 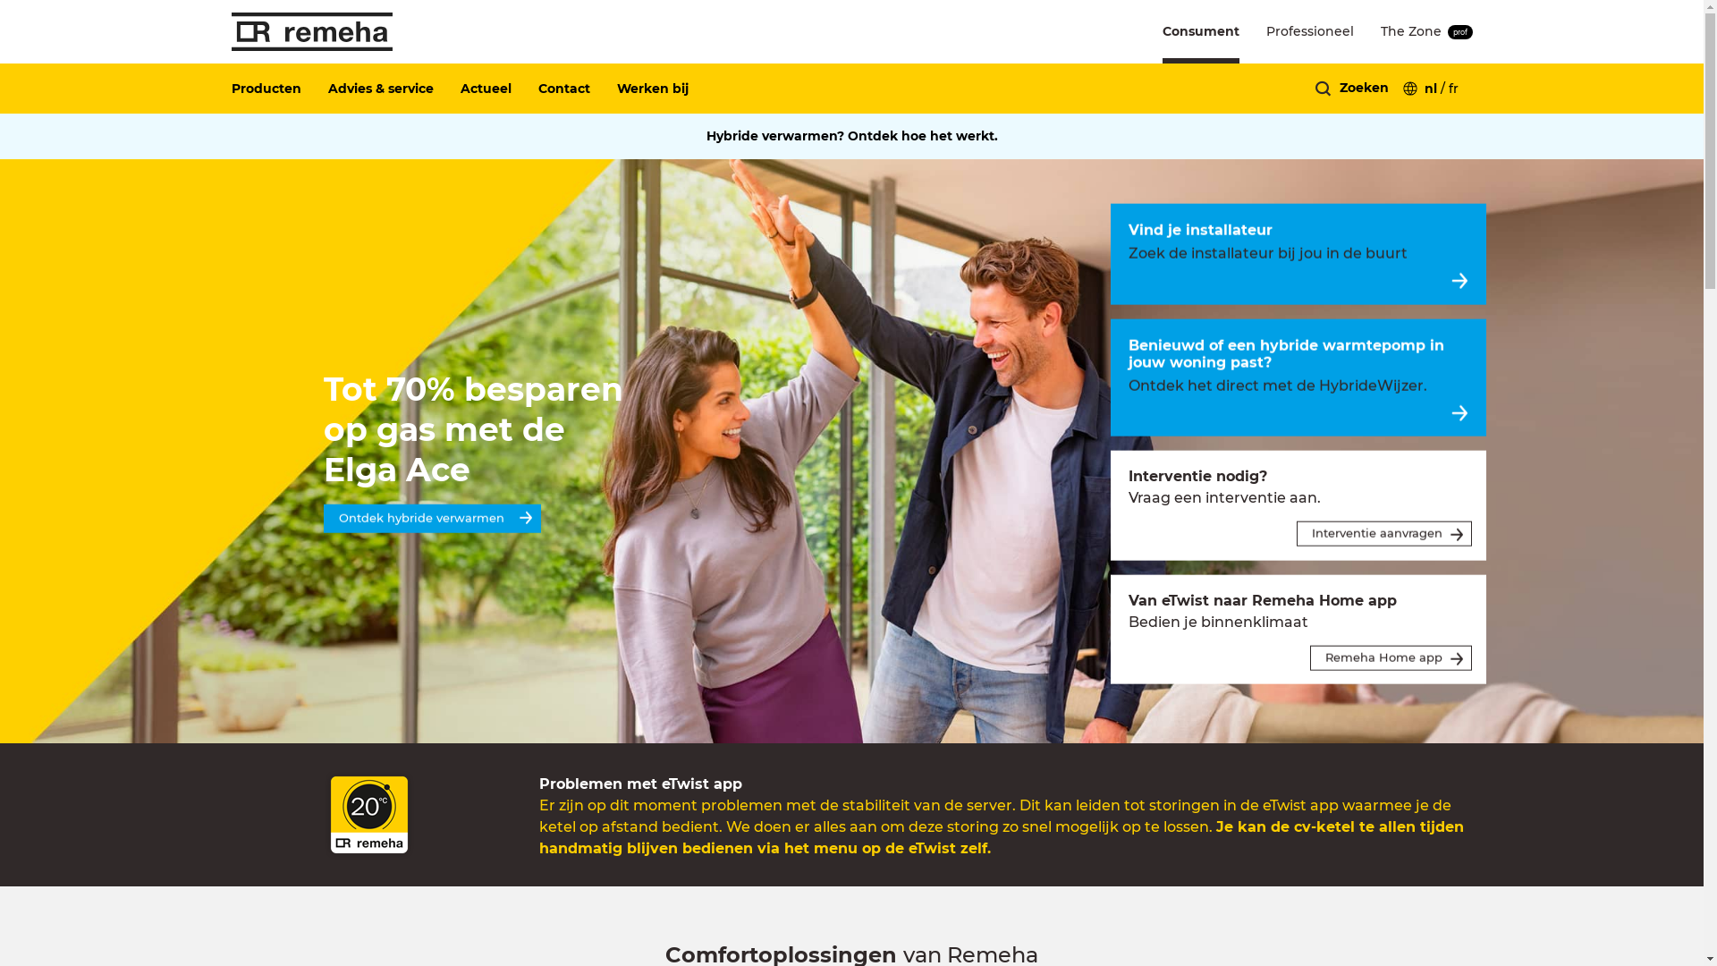 I want to click on nl / fr, so click(x=1430, y=89).